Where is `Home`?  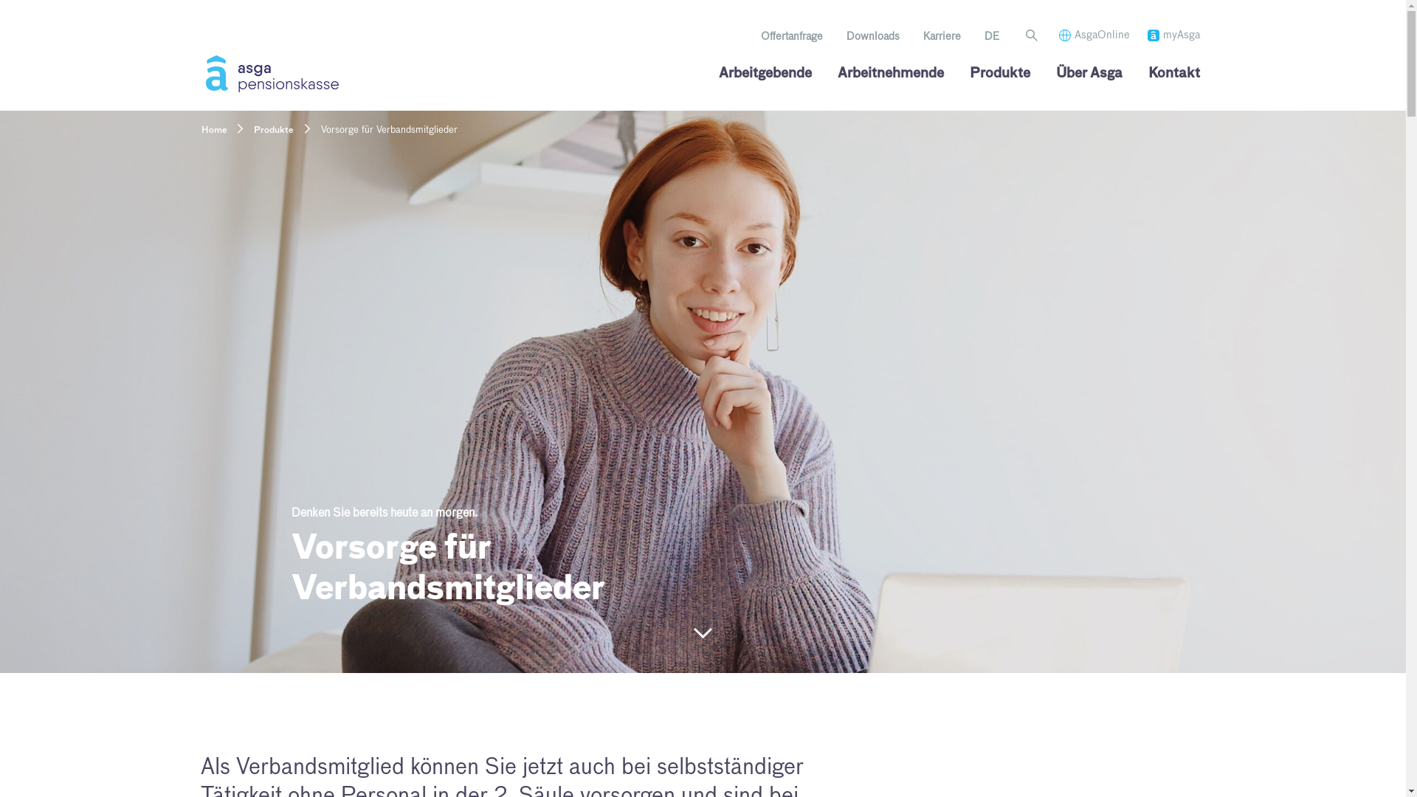 Home is located at coordinates (214, 131).